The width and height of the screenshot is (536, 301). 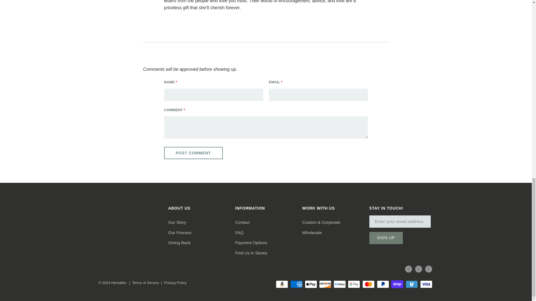 I want to click on Shop Pay, so click(x=398, y=284).